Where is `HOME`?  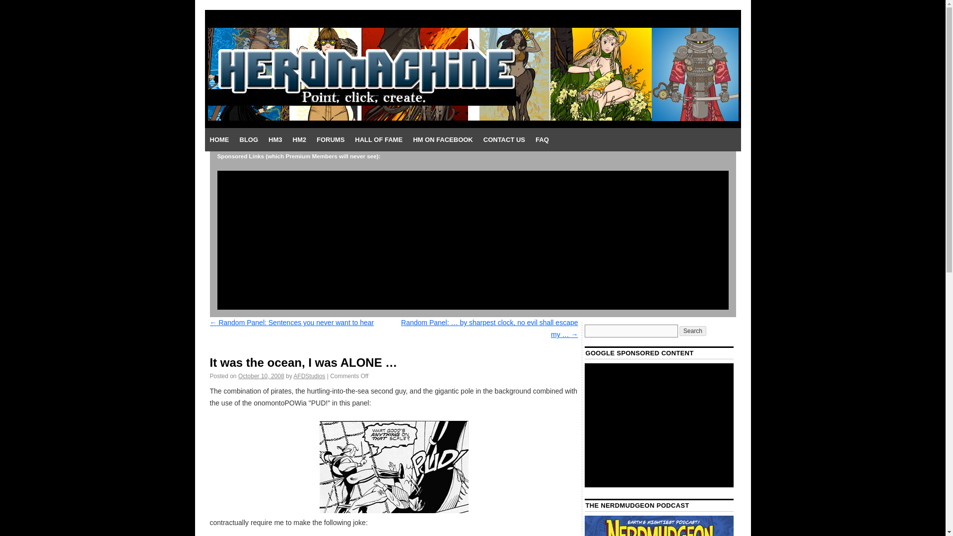
HOME is located at coordinates (219, 140).